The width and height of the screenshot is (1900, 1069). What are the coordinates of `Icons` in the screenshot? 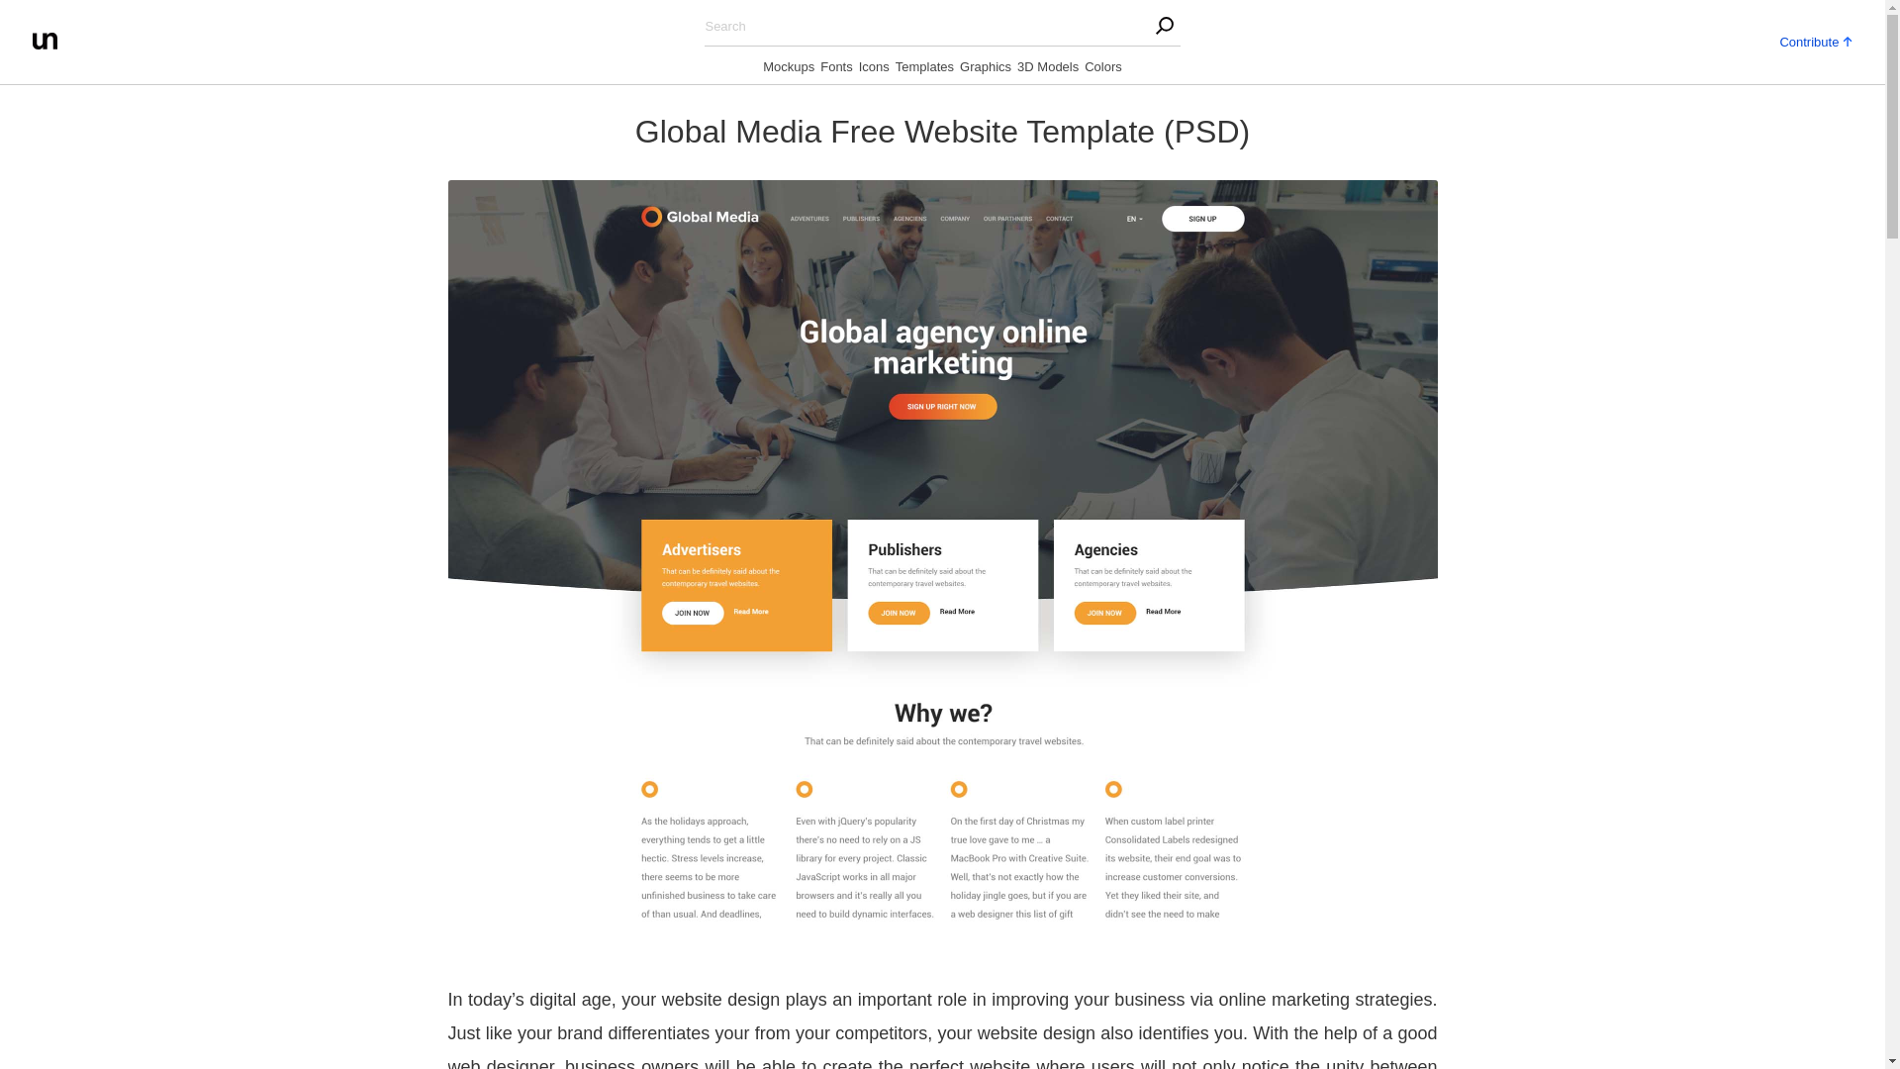 It's located at (873, 70).